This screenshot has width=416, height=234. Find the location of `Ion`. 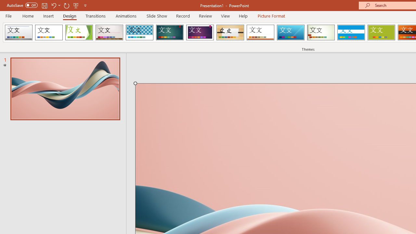

Ion is located at coordinates (170, 32).